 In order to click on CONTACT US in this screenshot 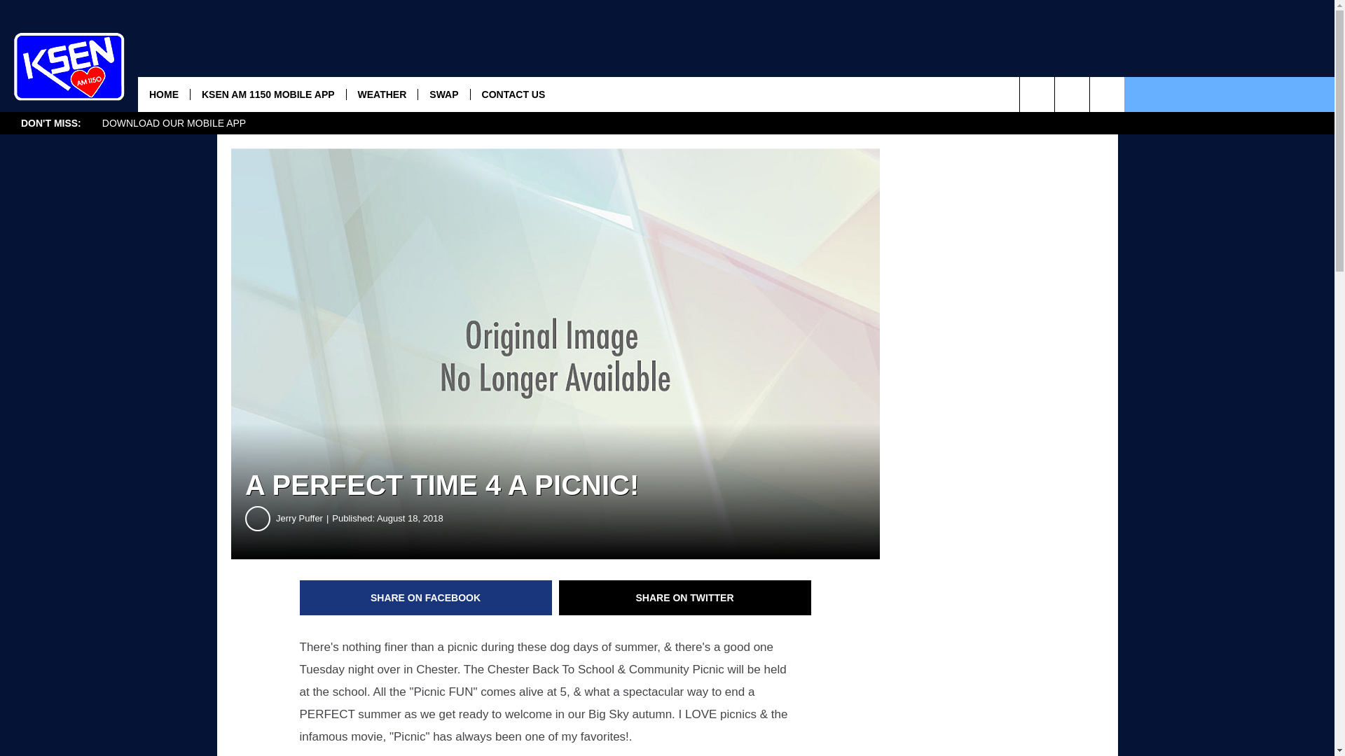, I will do `click(513, 94)`.